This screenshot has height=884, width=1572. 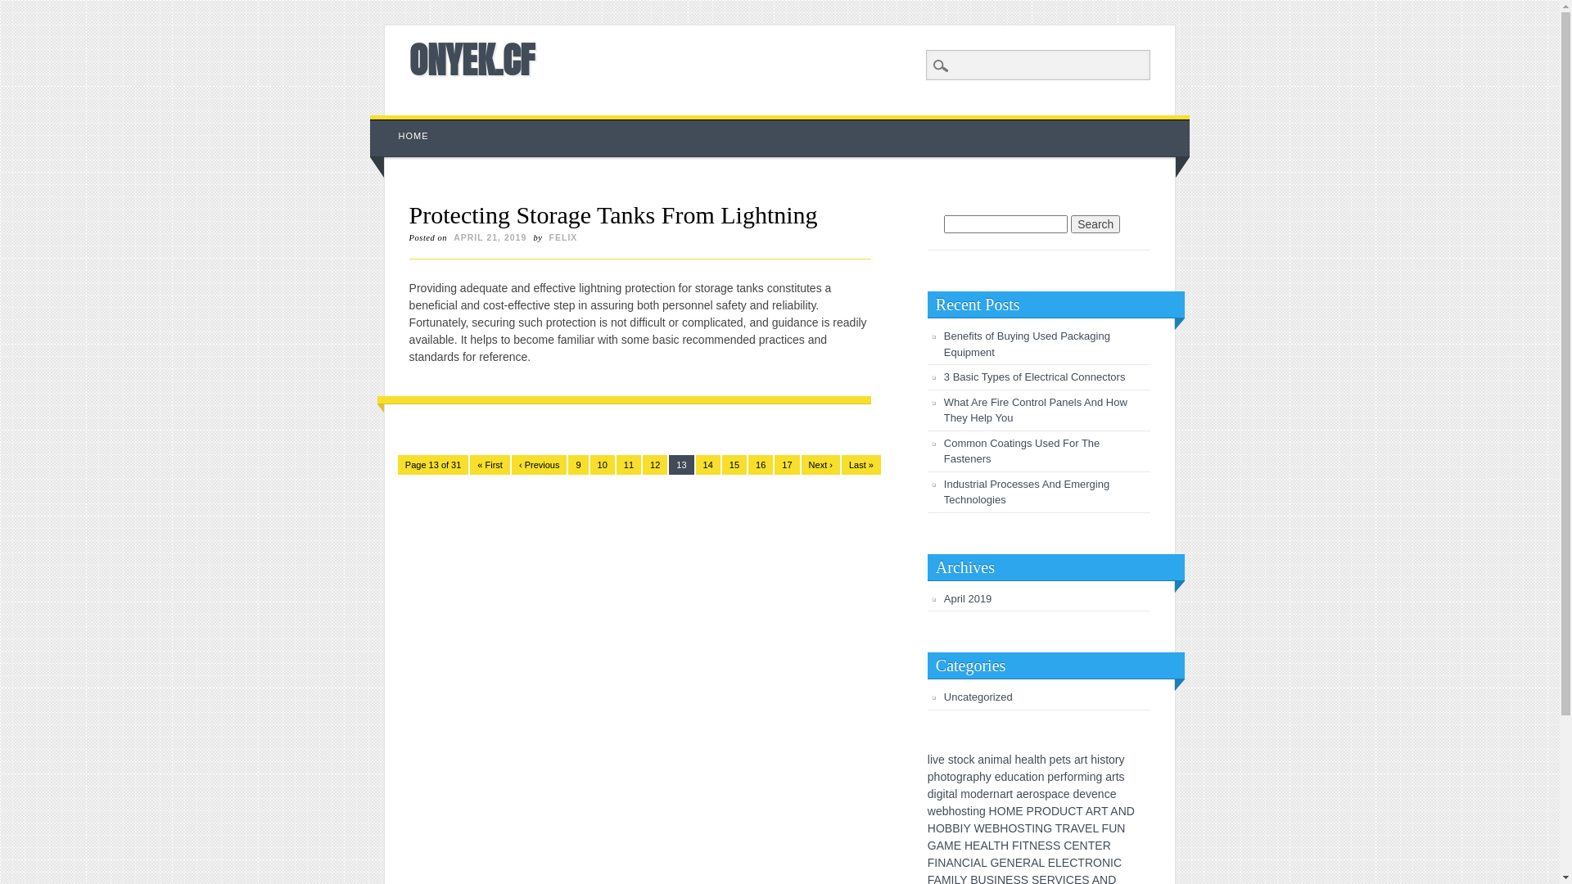 What do you see at coordinates (1064, 760) in the screenshot?
I see `t` at bounding box center [1064, 760].